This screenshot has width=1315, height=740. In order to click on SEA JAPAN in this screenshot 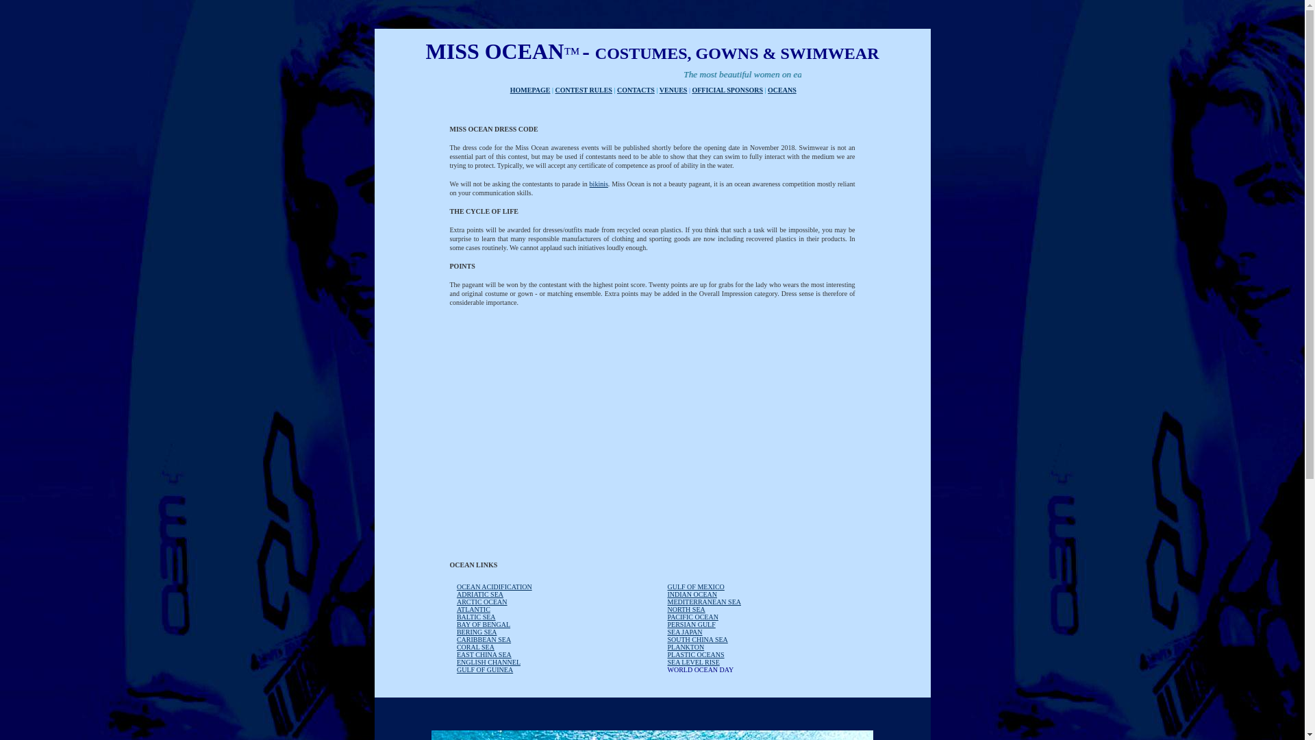, I will do `click(684, 630)`.